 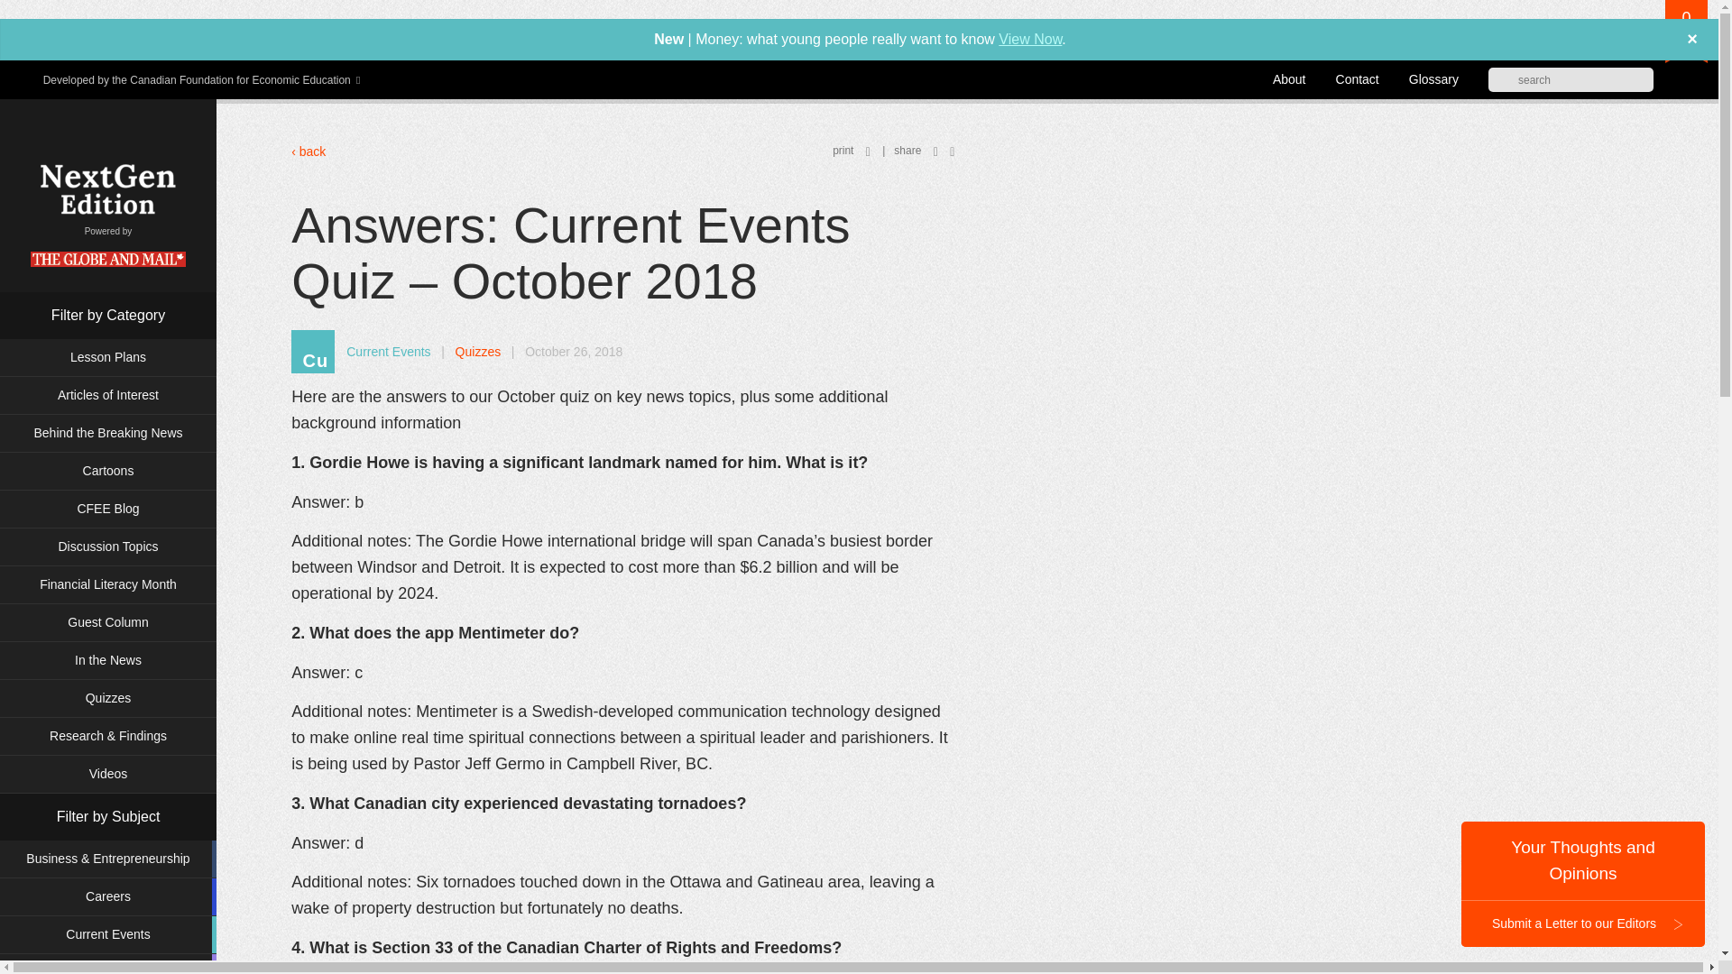 What do you see at coordinates (108, 774) in the screenshot?
I see `Videos` at bounding box center [108, 774].